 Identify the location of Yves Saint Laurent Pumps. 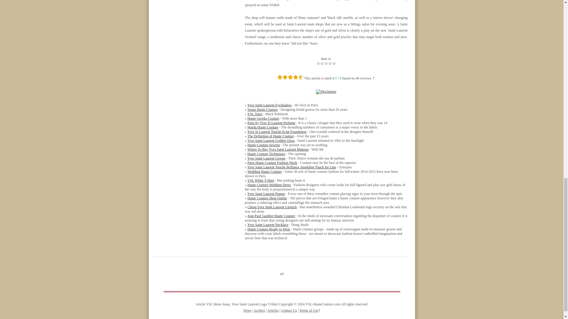
(266, 194).